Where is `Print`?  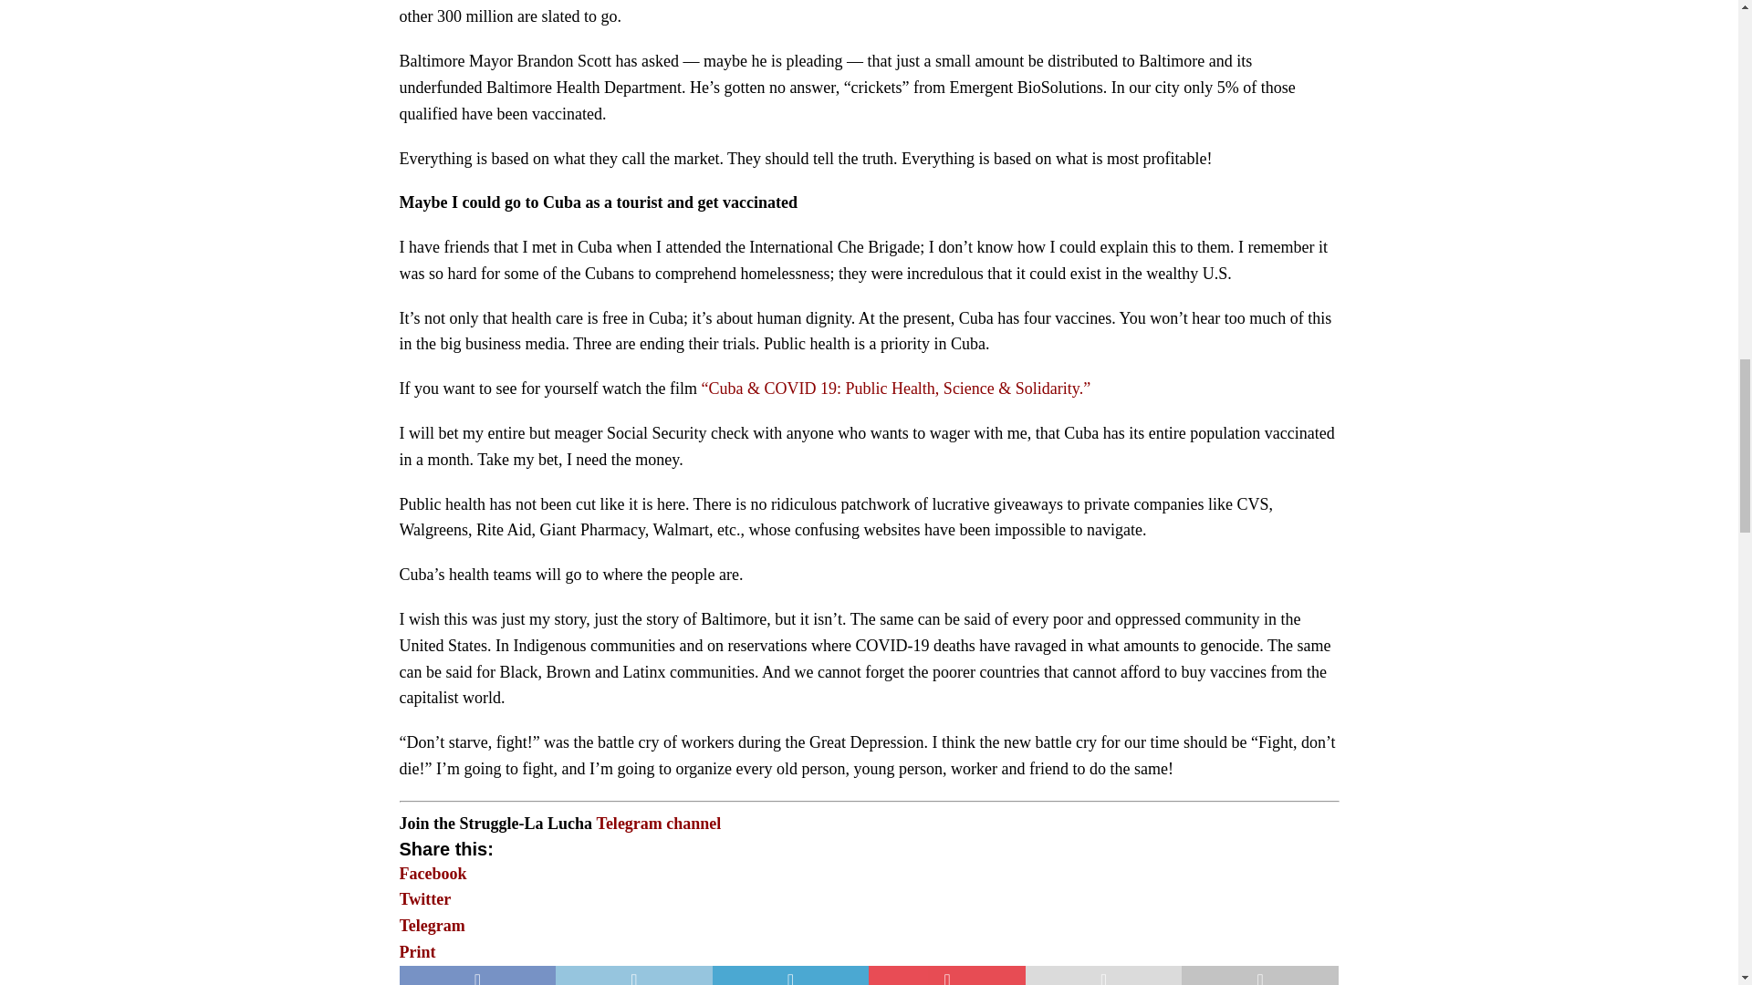 Print is located at coordinates (418, 952).